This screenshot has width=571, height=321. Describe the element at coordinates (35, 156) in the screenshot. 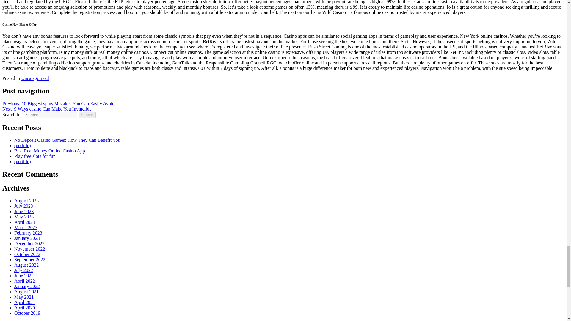

I see `Play free slots for fun` at that location.